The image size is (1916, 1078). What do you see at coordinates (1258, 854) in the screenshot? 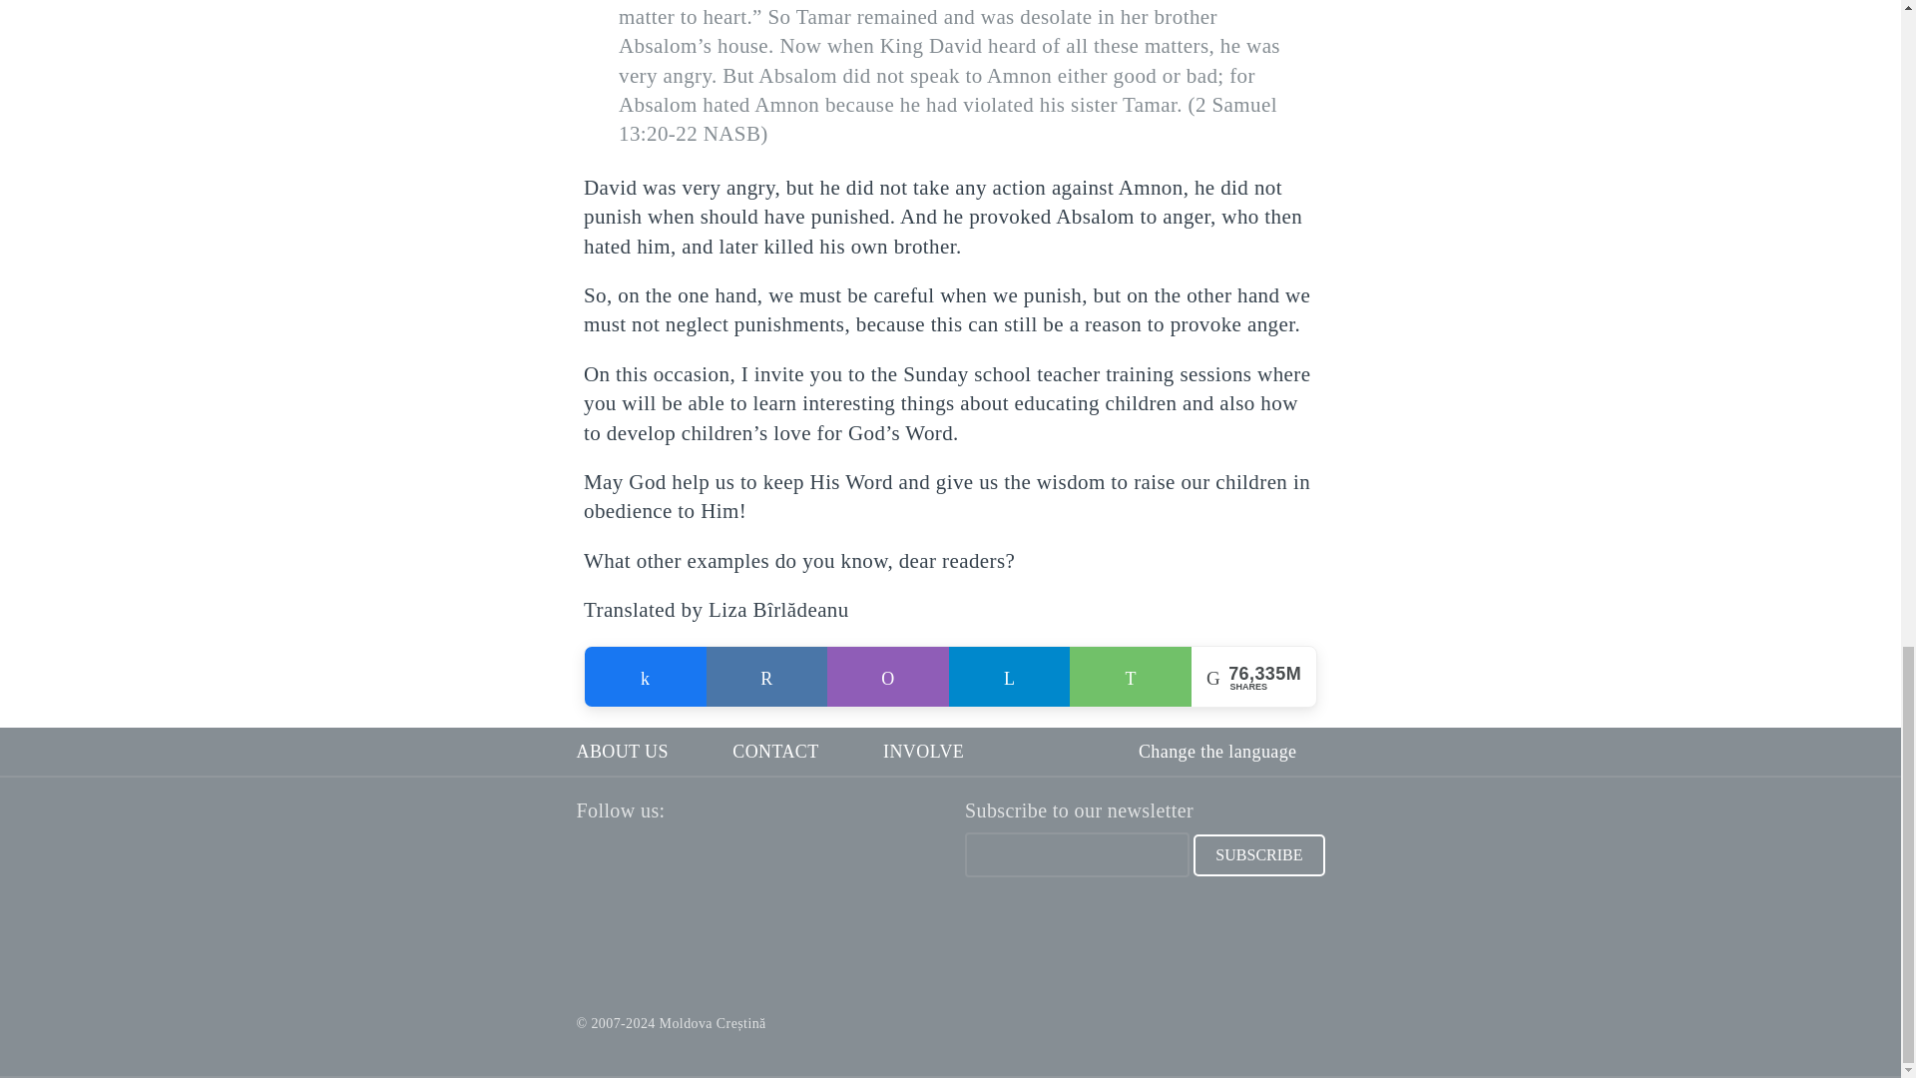
I see `Subscribe` at bounding box center [1258, 854].